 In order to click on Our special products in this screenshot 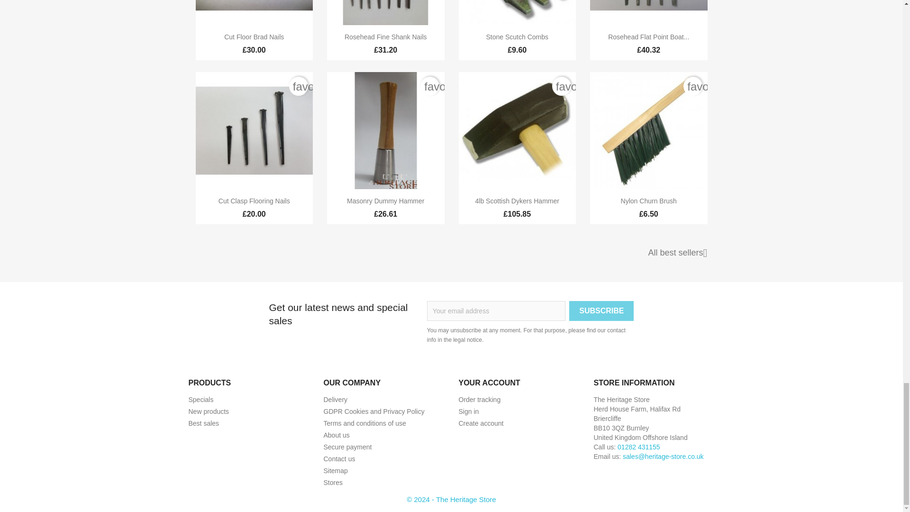, I will do `click(201, 399)`.